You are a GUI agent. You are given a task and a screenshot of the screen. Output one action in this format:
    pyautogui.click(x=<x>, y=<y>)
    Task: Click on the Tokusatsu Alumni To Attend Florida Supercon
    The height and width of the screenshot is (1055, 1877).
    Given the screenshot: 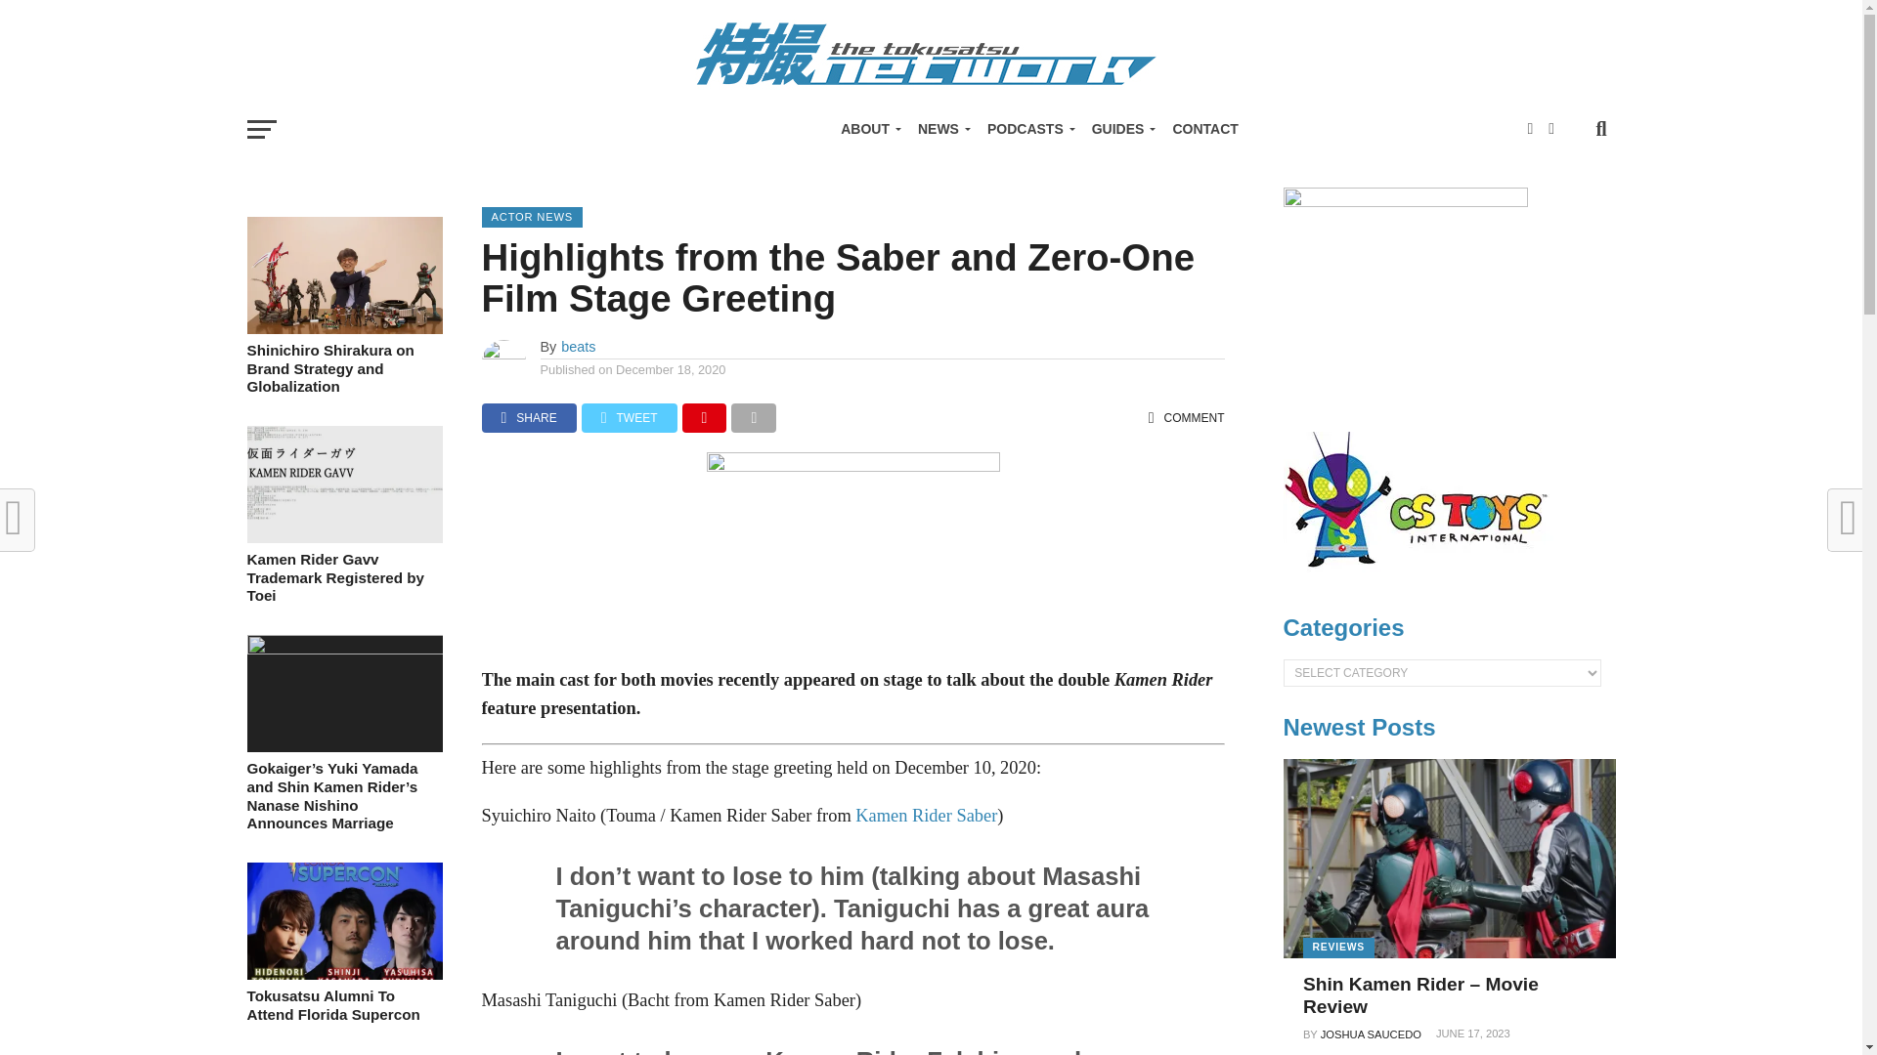 What is the action you would take?
    pyautogui.click(x=343, y=974)
    